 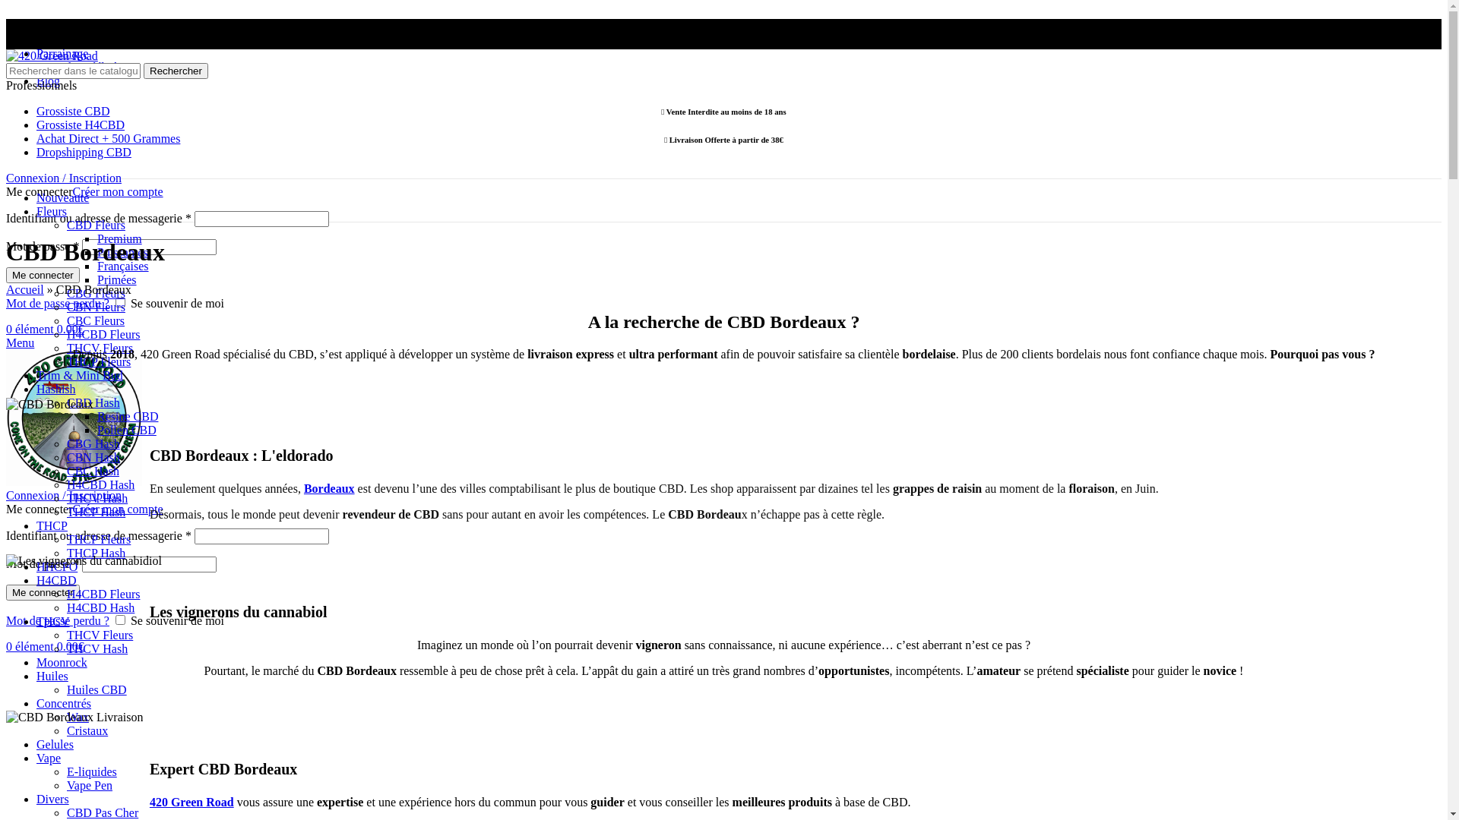 I want to click on Connexion / Inscription, so click(x=64, y=178).